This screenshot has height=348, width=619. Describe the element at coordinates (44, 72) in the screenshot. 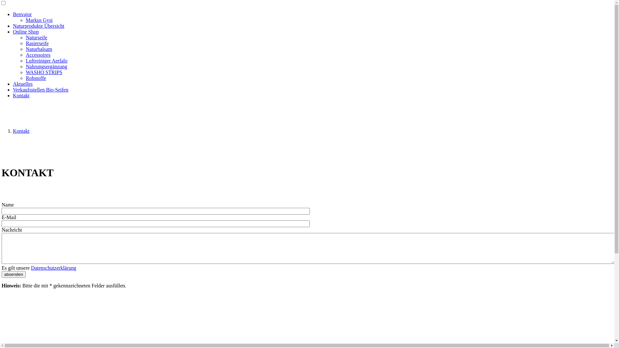

I see `WASHO STRIPS` at that location.